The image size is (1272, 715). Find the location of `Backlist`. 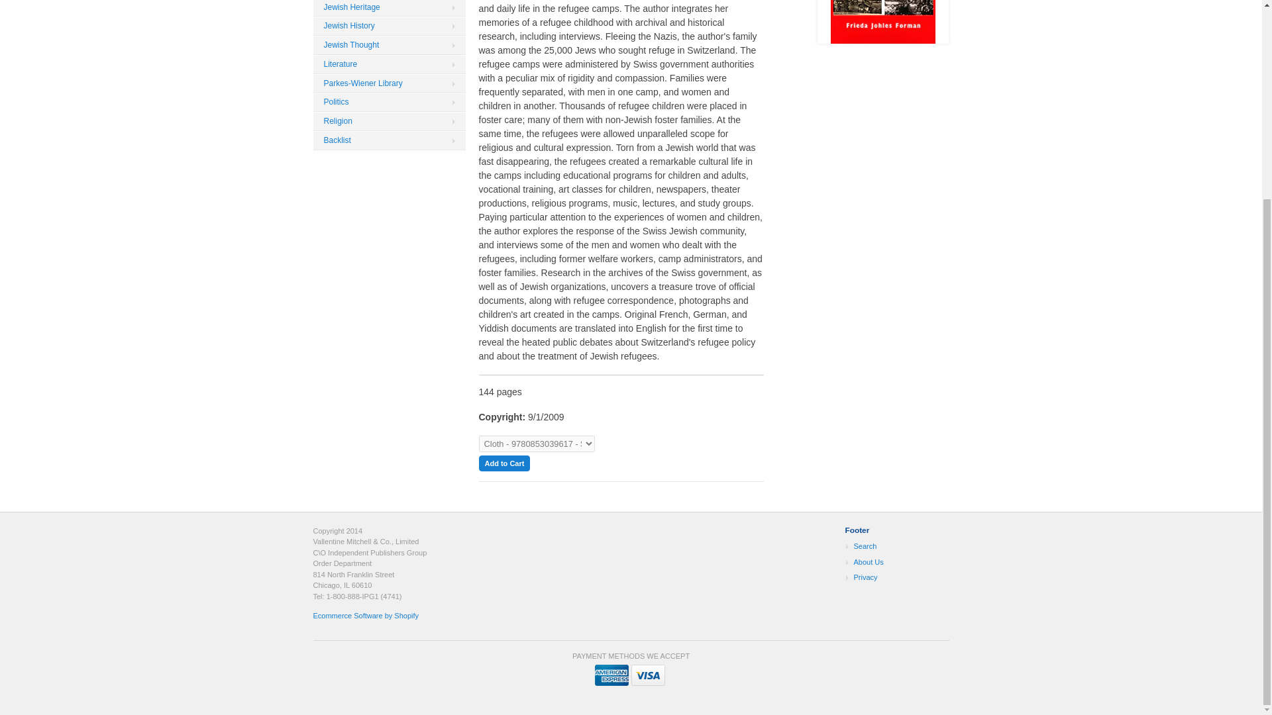

Backlist is located at coordinates (389, 140).